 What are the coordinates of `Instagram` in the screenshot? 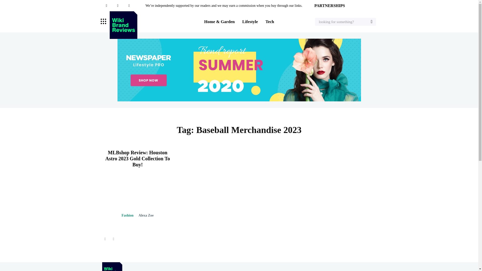 It's located at (118, 6).